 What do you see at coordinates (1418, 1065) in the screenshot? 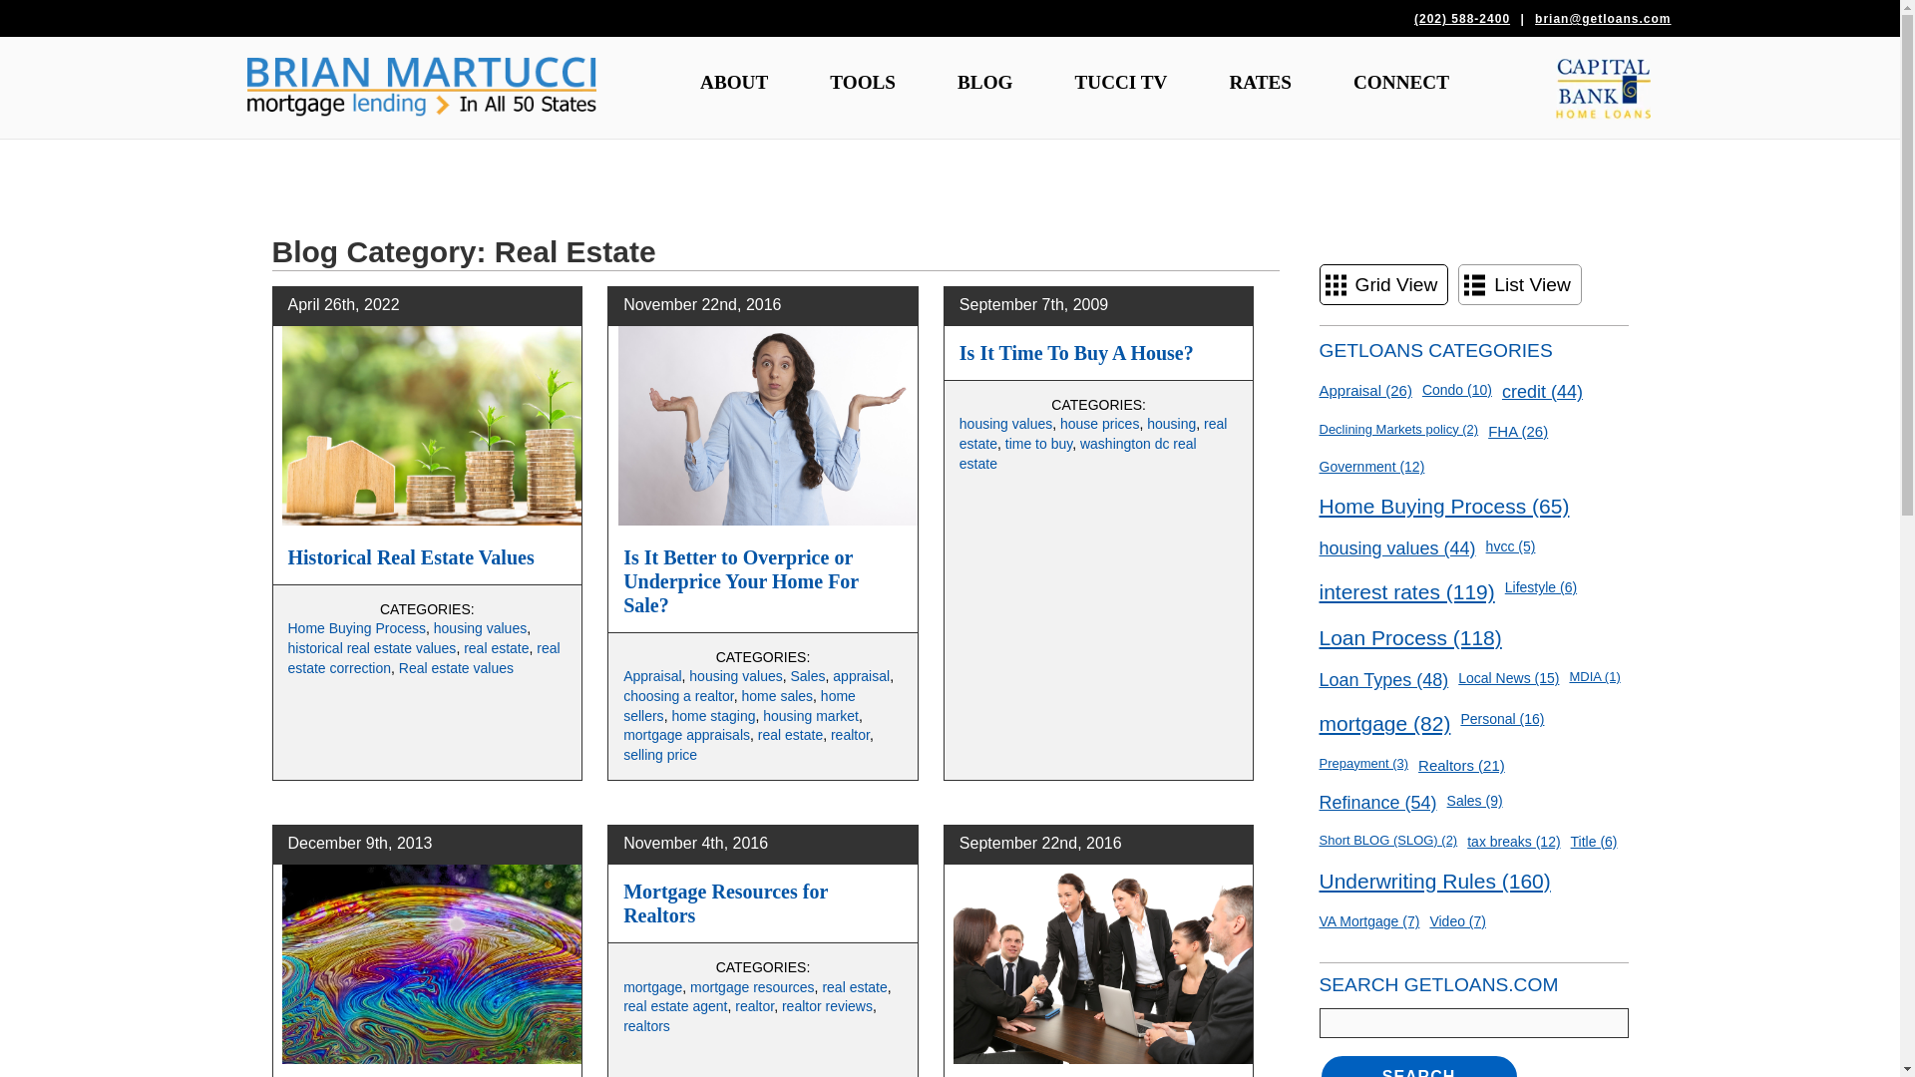
I see `Search` at bounding box center [1418, 1065].